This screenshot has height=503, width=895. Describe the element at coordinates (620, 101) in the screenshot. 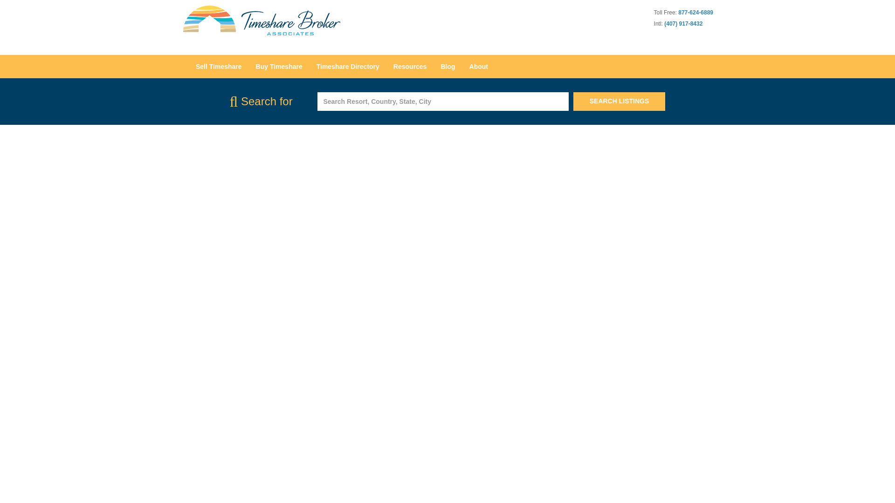

I see `Search Listings` at that location.